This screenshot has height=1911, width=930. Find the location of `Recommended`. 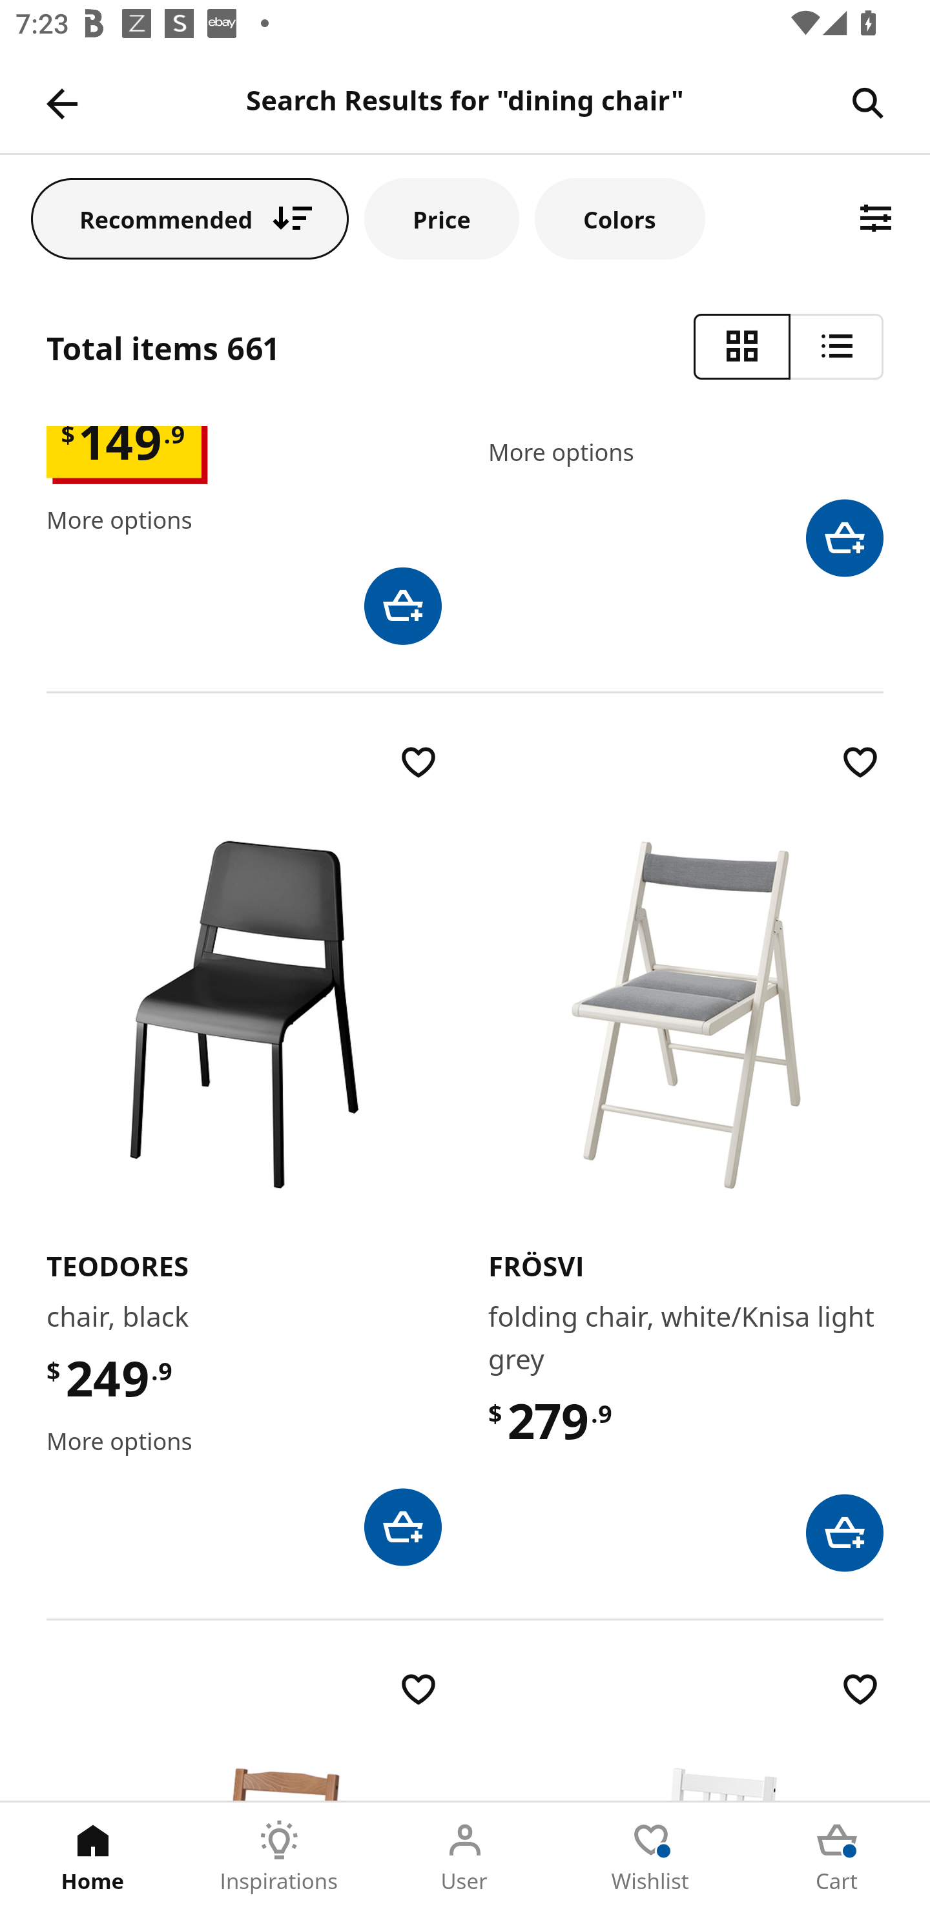

Recommended is located at coordinates (190, 218).